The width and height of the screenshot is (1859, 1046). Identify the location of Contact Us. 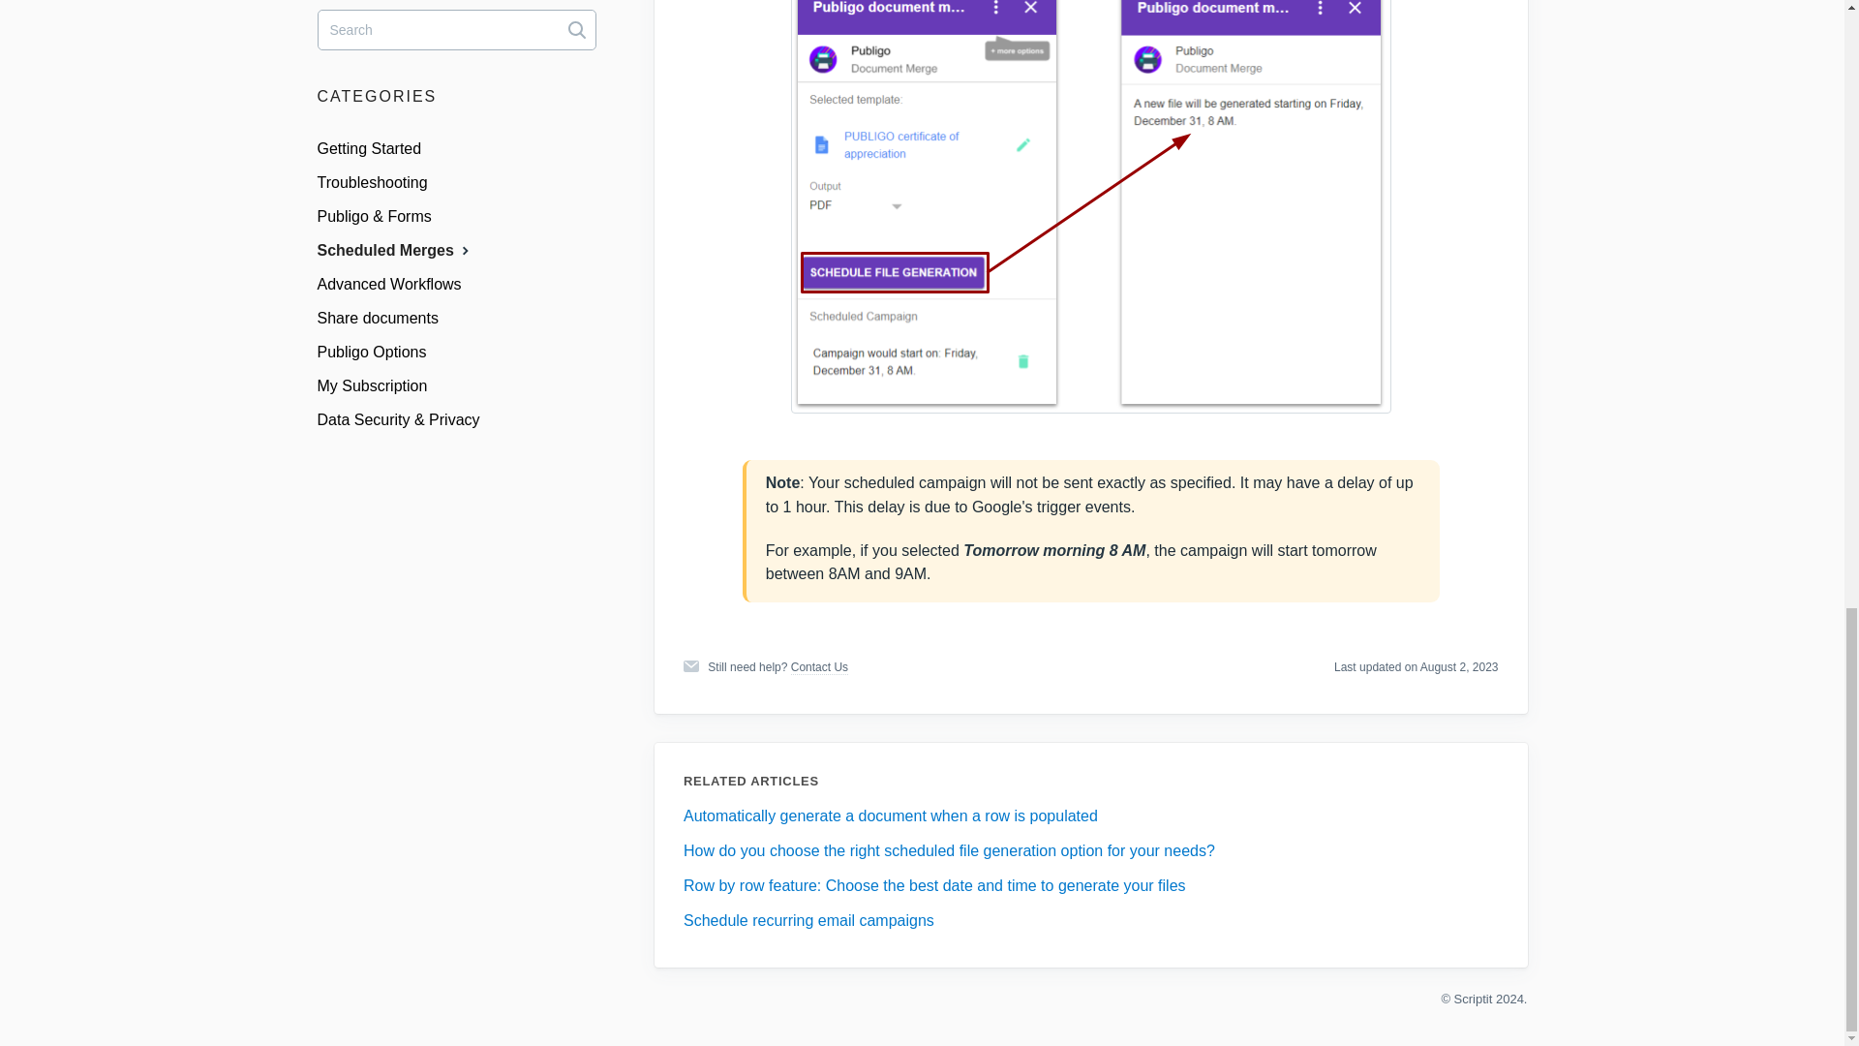
(819, 666).